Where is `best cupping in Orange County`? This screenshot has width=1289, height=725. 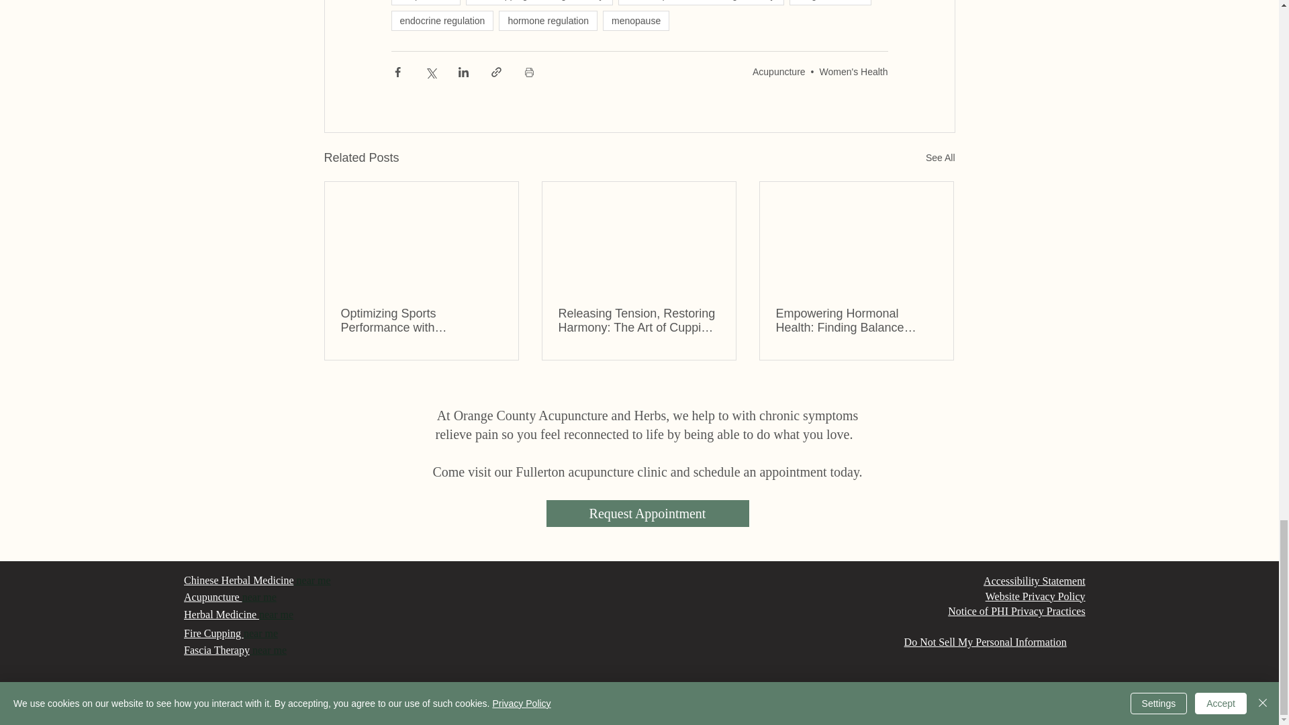 best cupping in Orange County is located at coordinates (539, 3).